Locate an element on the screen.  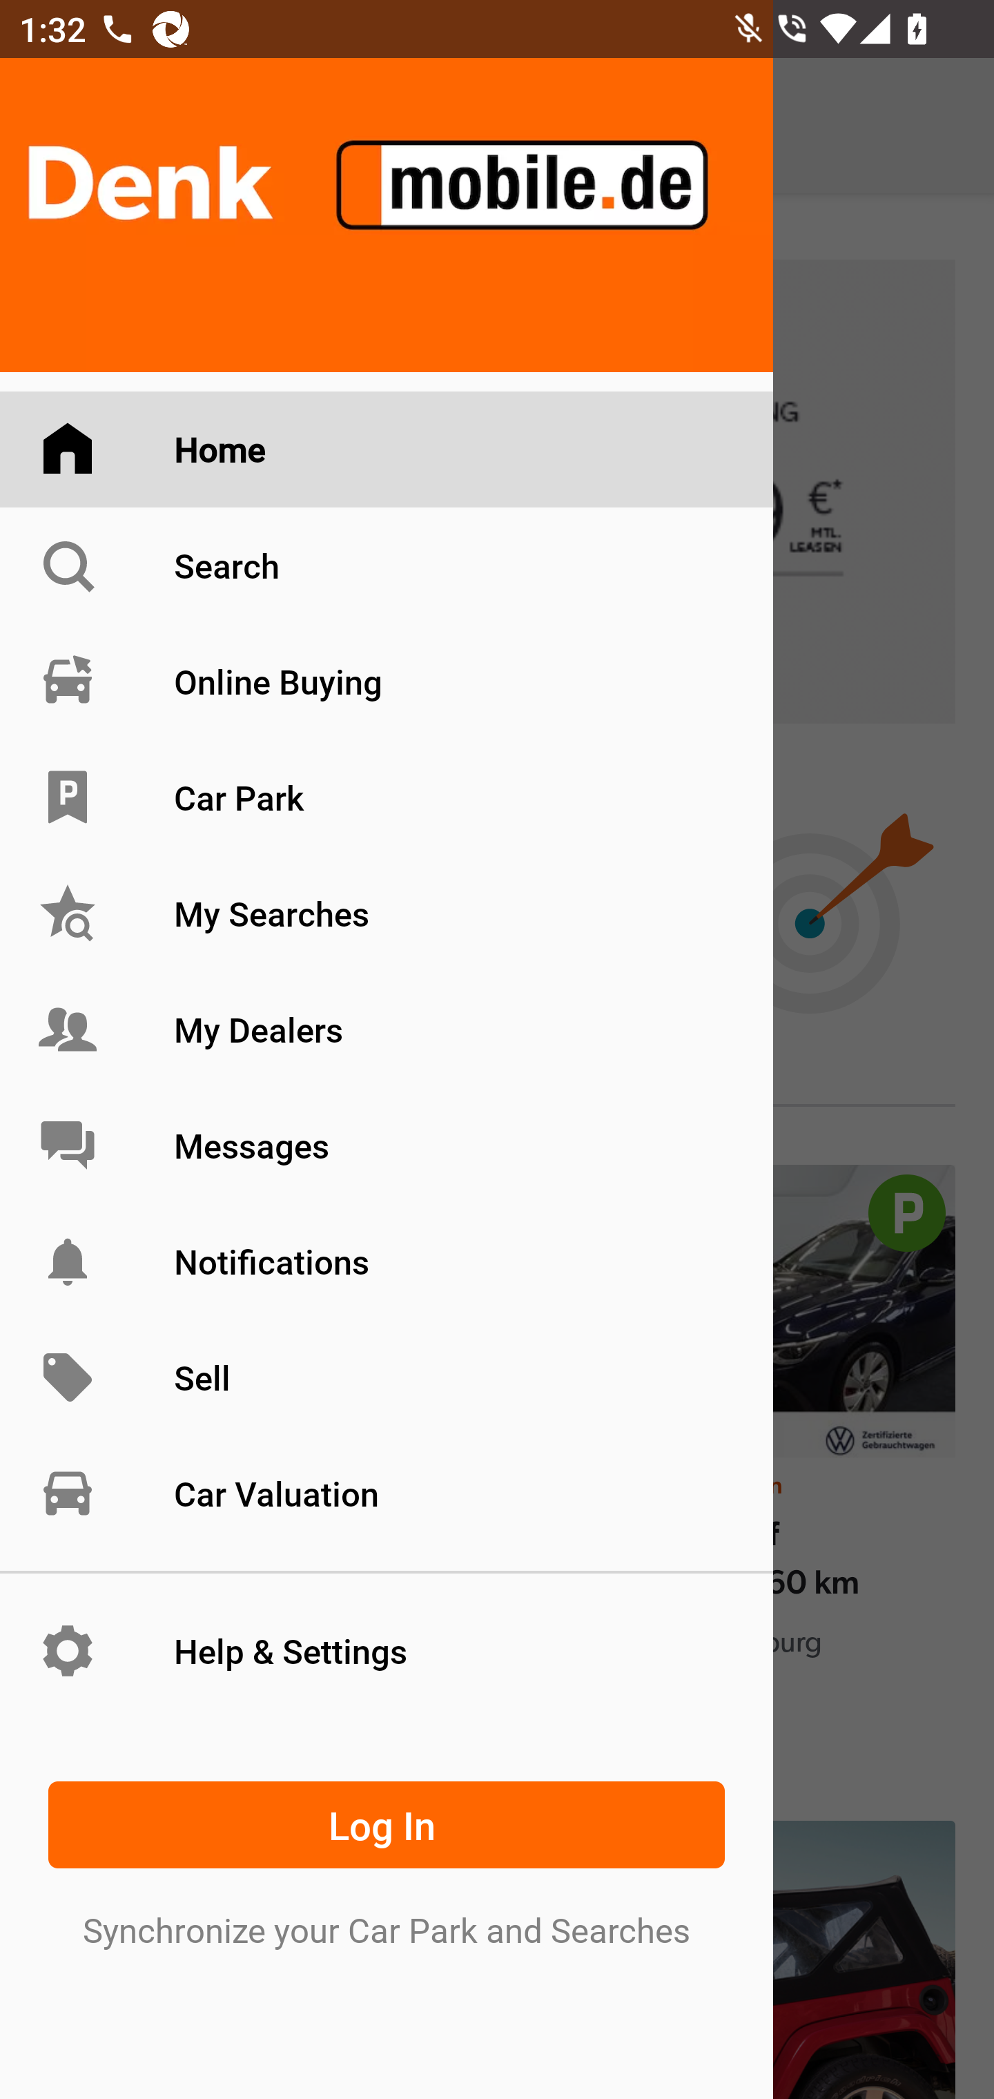
Log In Synchronize your Car Park and Searches is located at coordinates (387, 1859).